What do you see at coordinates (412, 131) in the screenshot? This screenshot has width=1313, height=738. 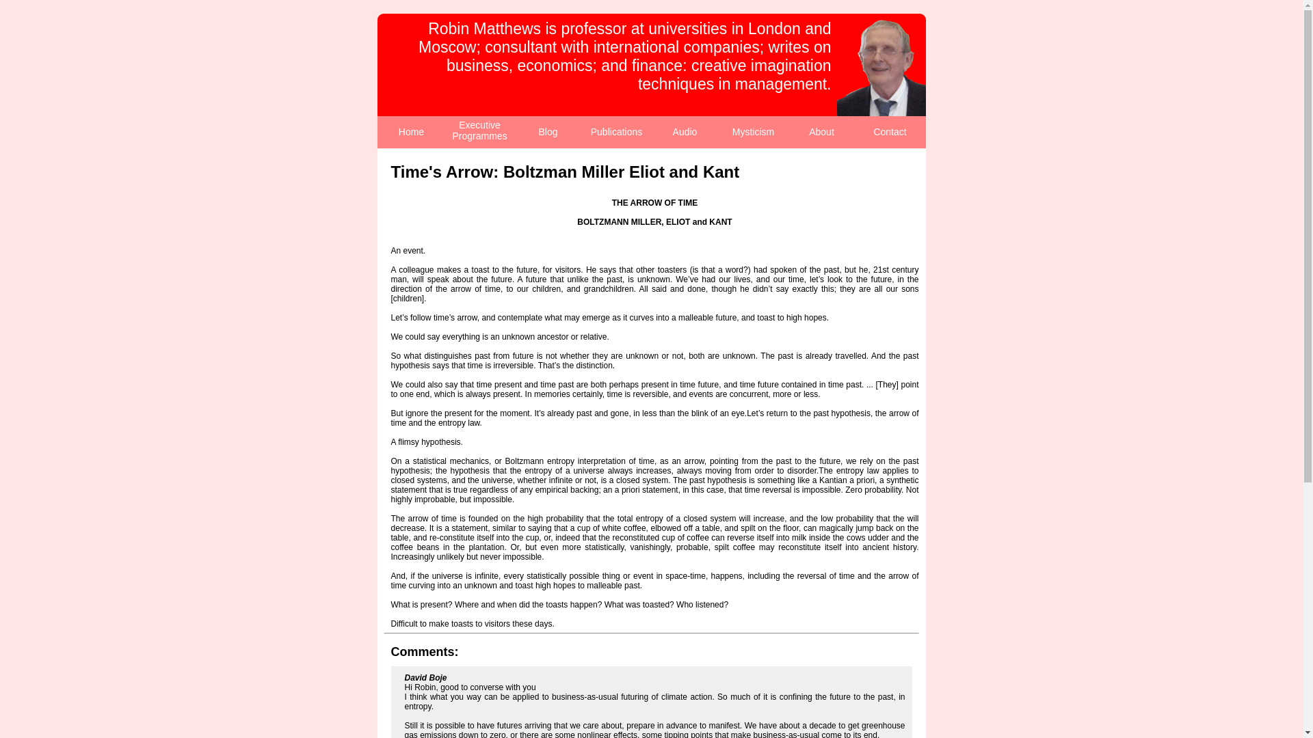 I see `Home` at bounding box center [412, 131].